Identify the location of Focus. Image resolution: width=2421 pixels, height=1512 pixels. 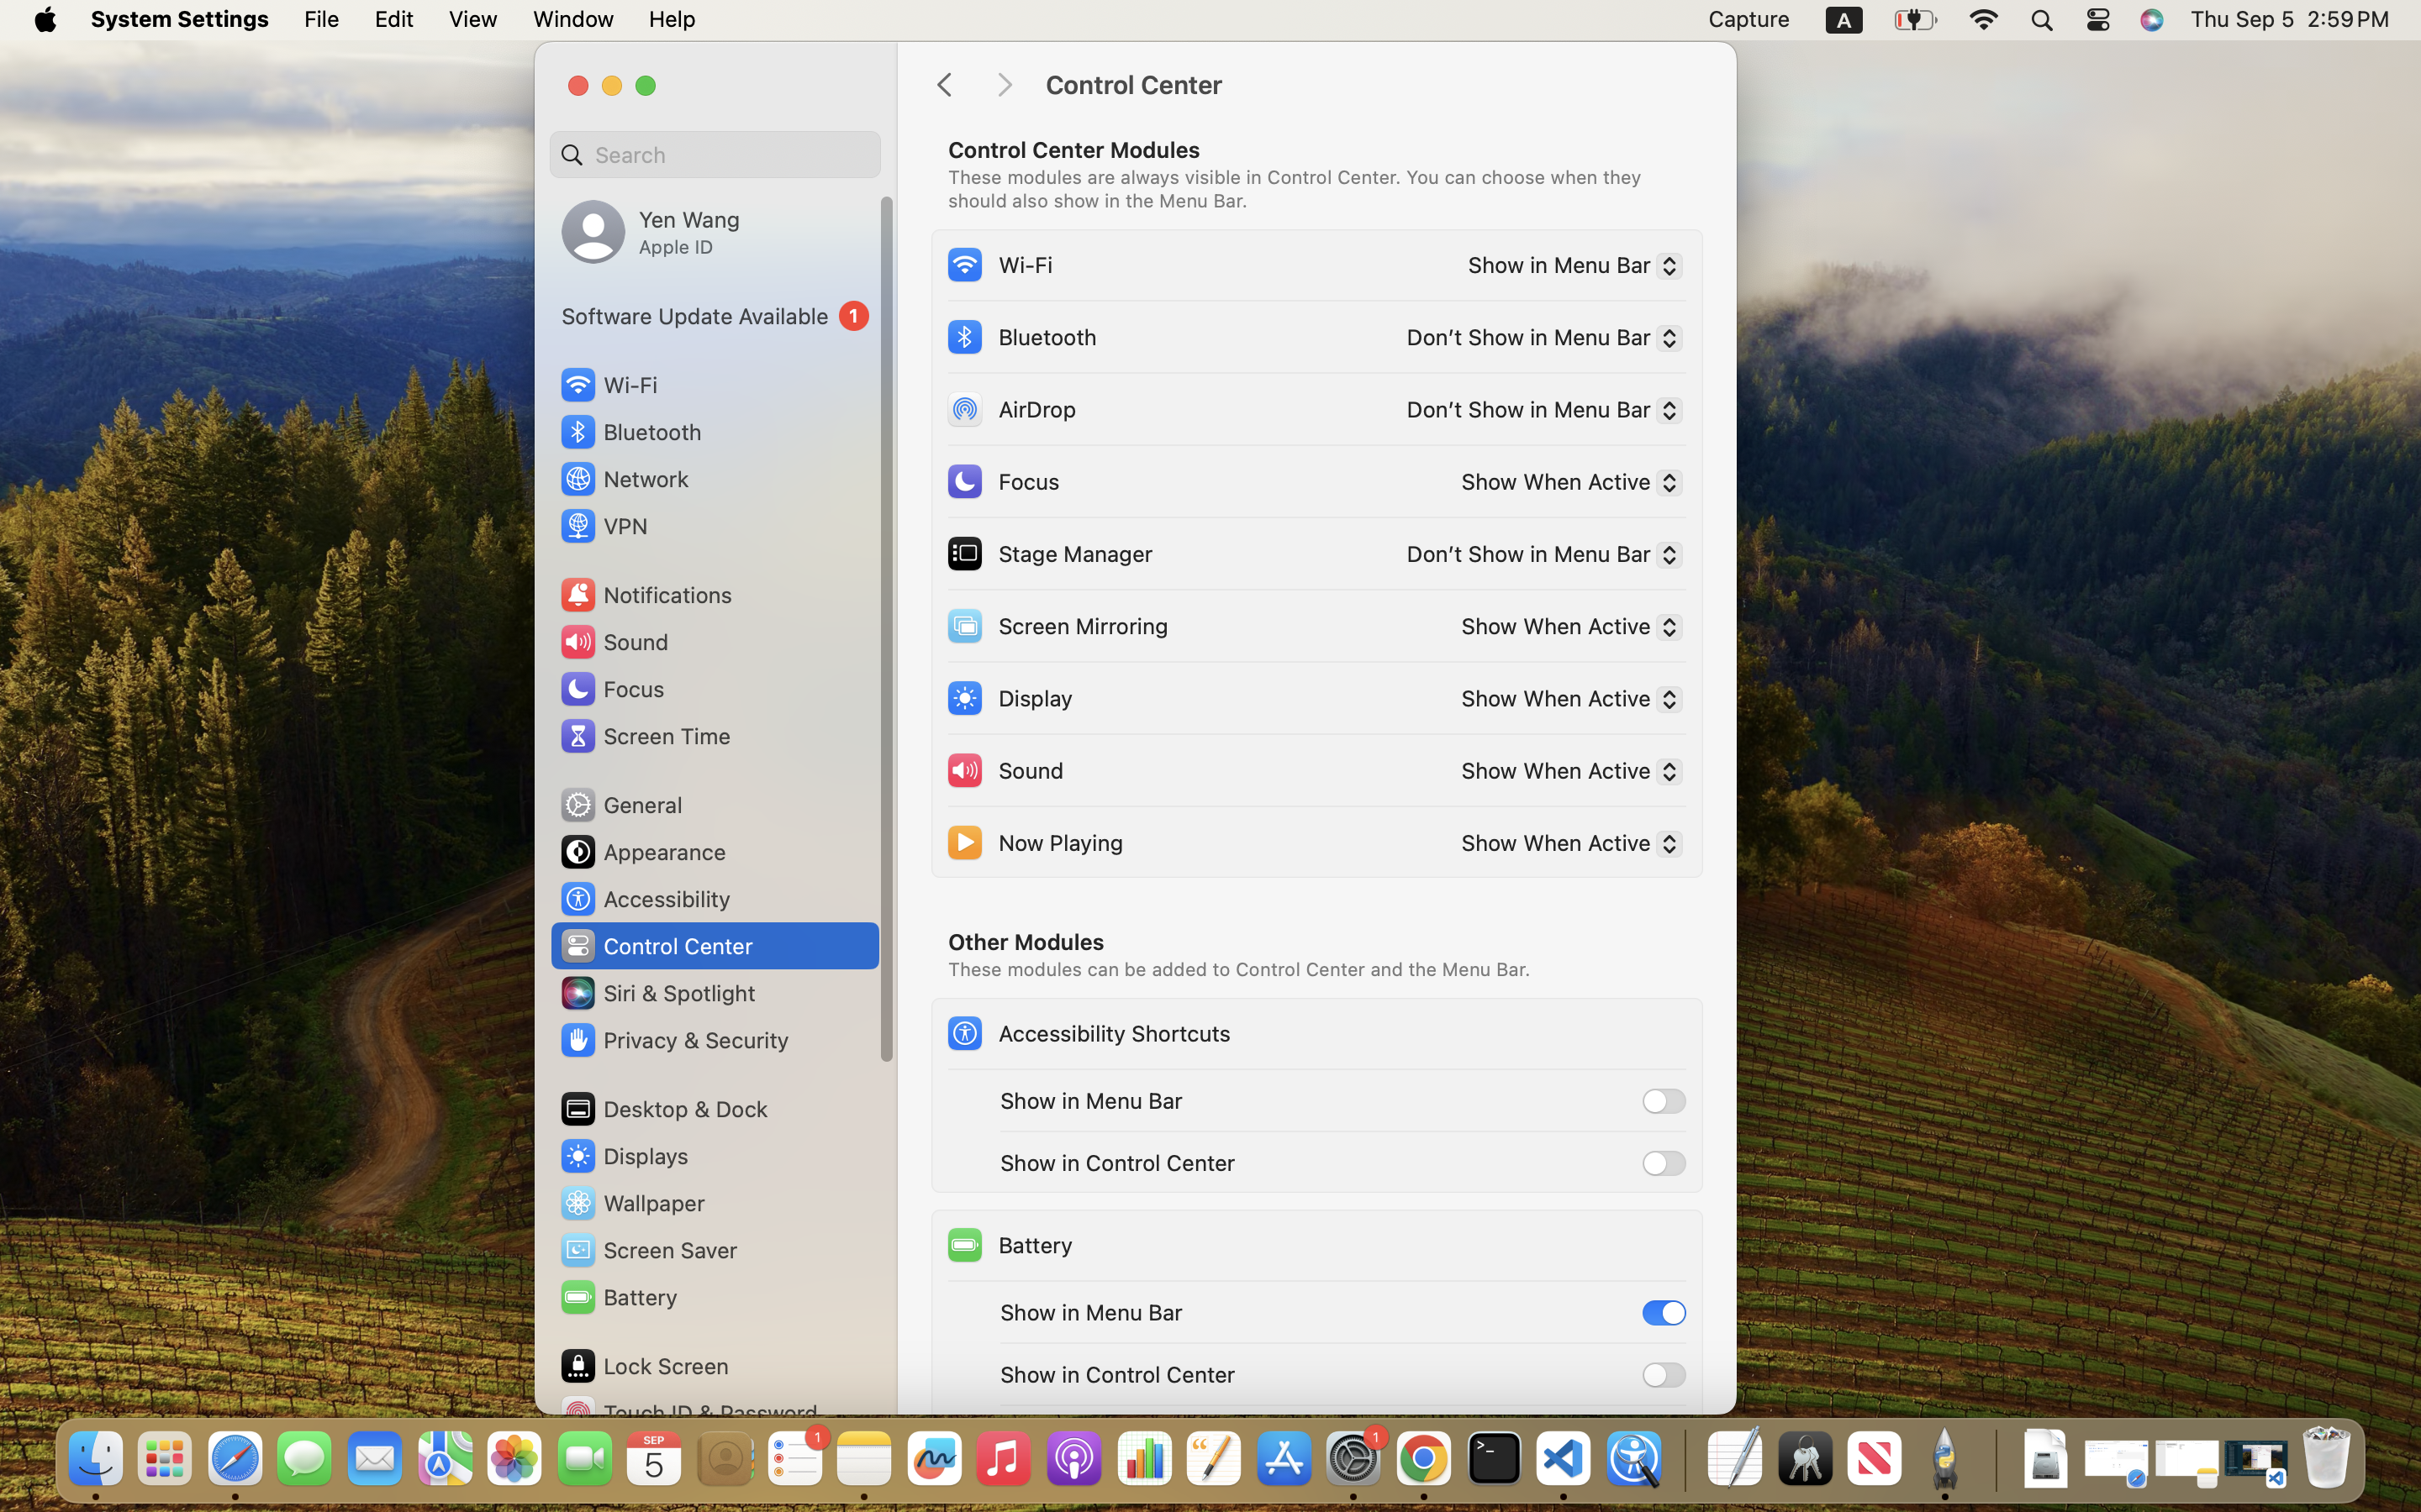
(1002, 480).